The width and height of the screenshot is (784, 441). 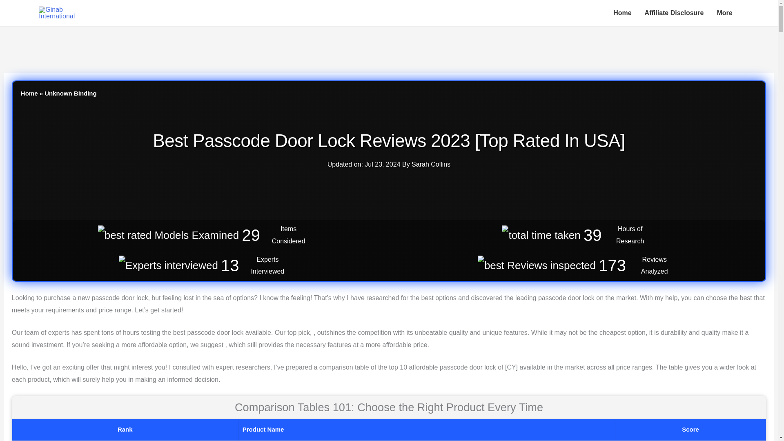 What do you see at coordinates (622, 13) in the screenshot?
I see `Home` at bounding box center [622, 13].